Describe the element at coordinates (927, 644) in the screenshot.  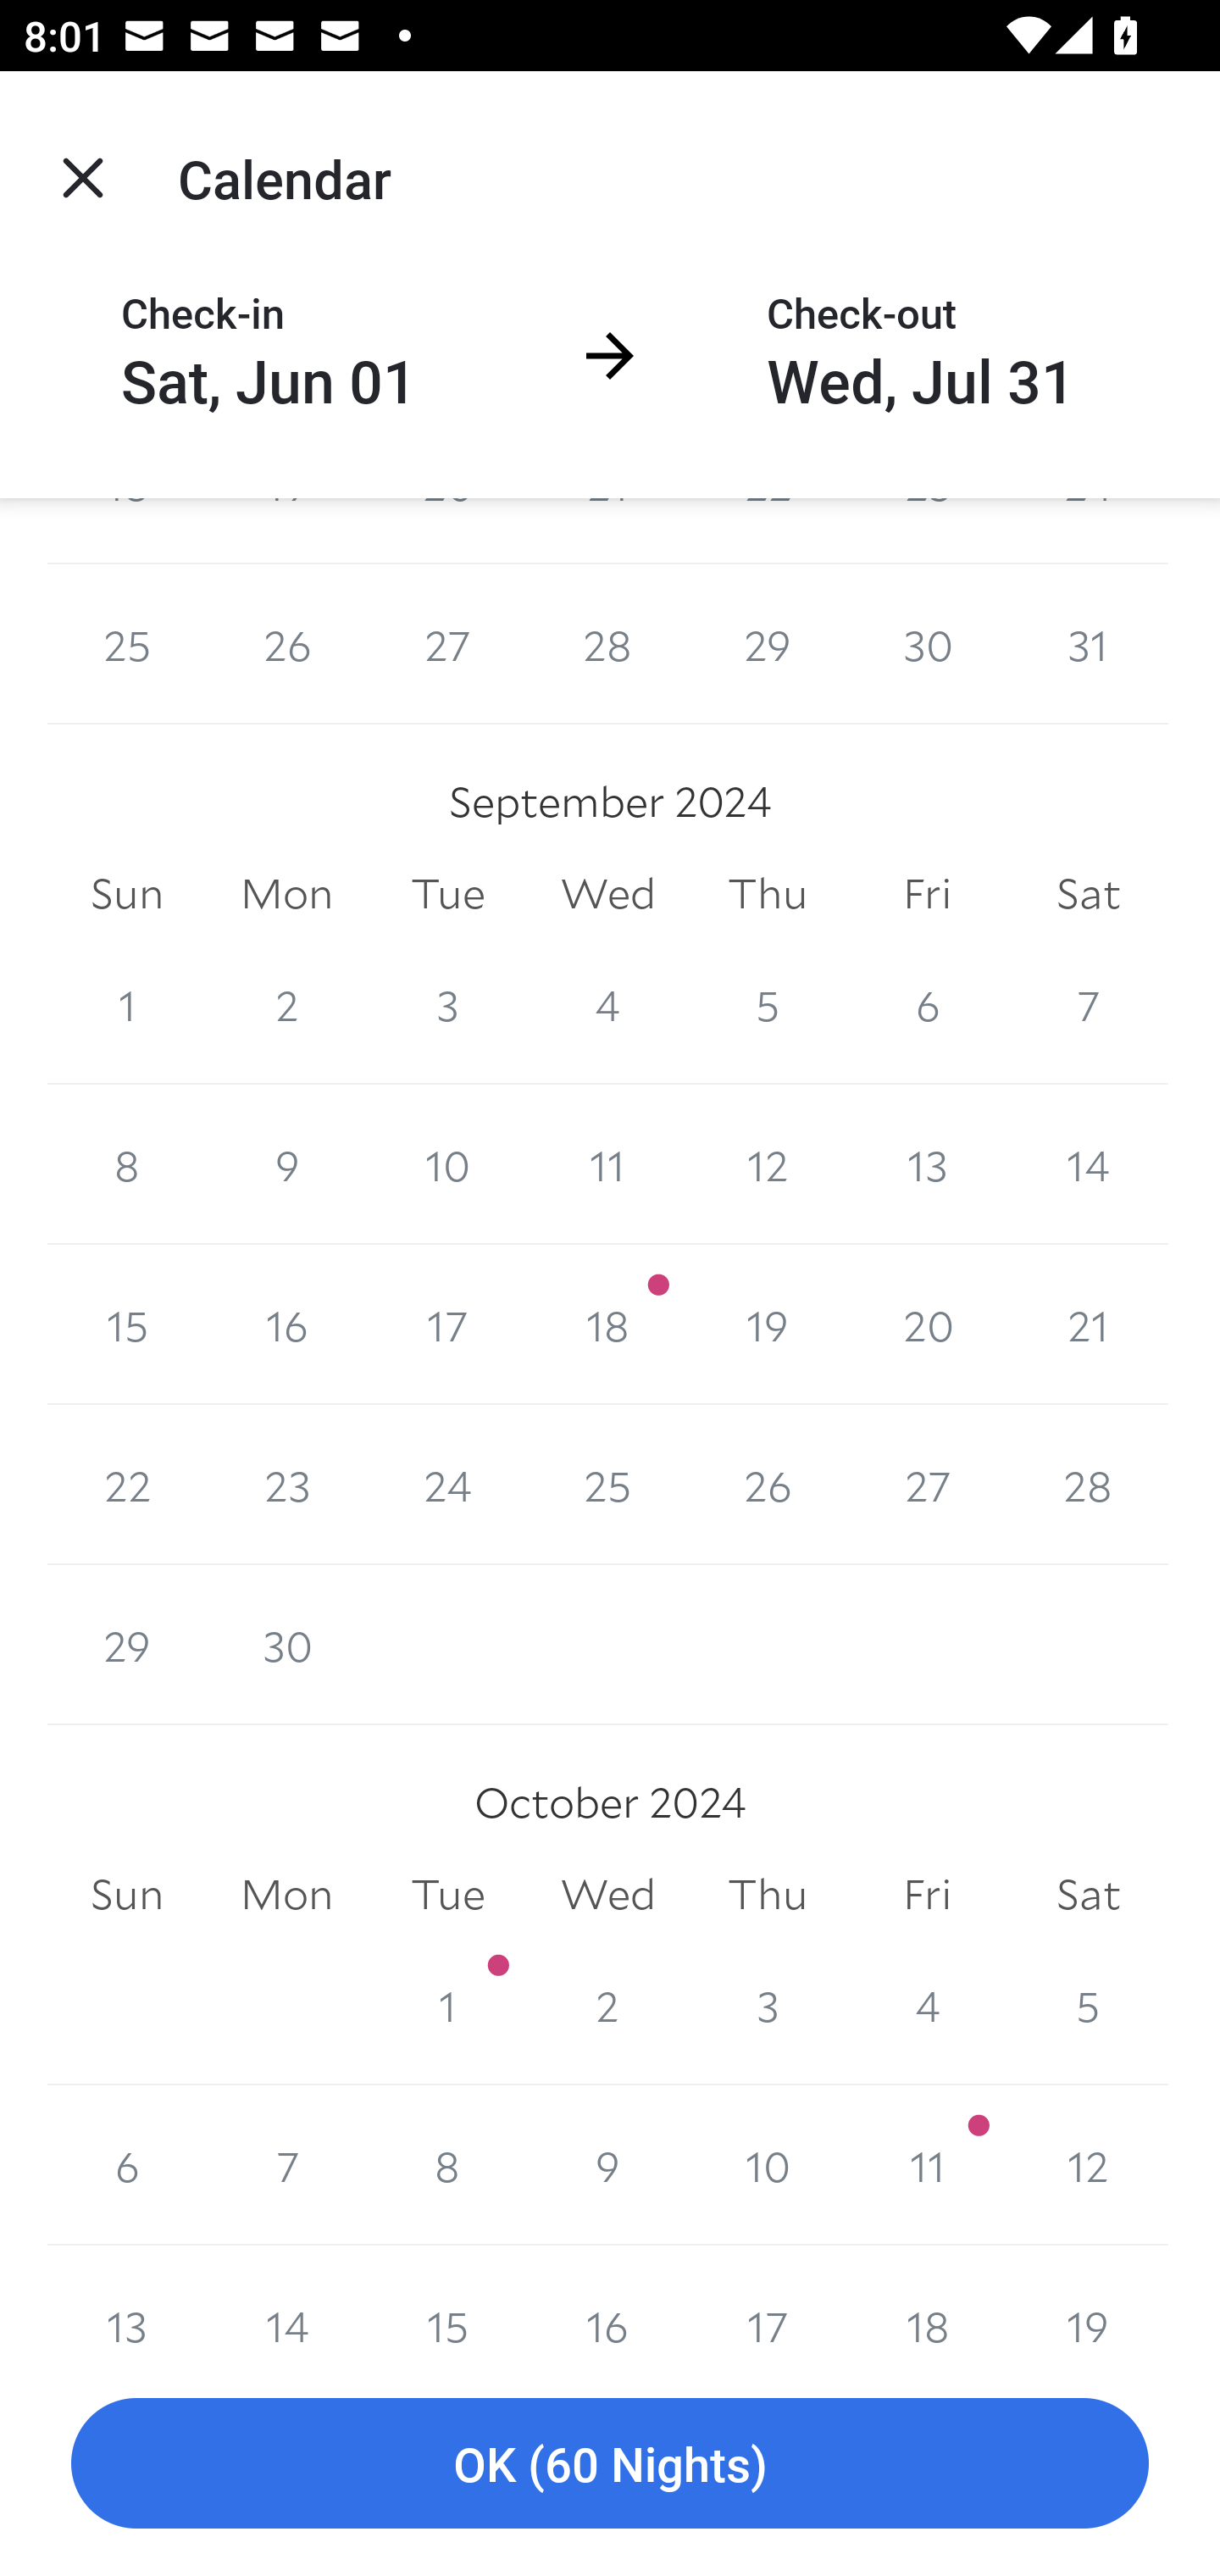
I see `30 30 August 2024` at that location.